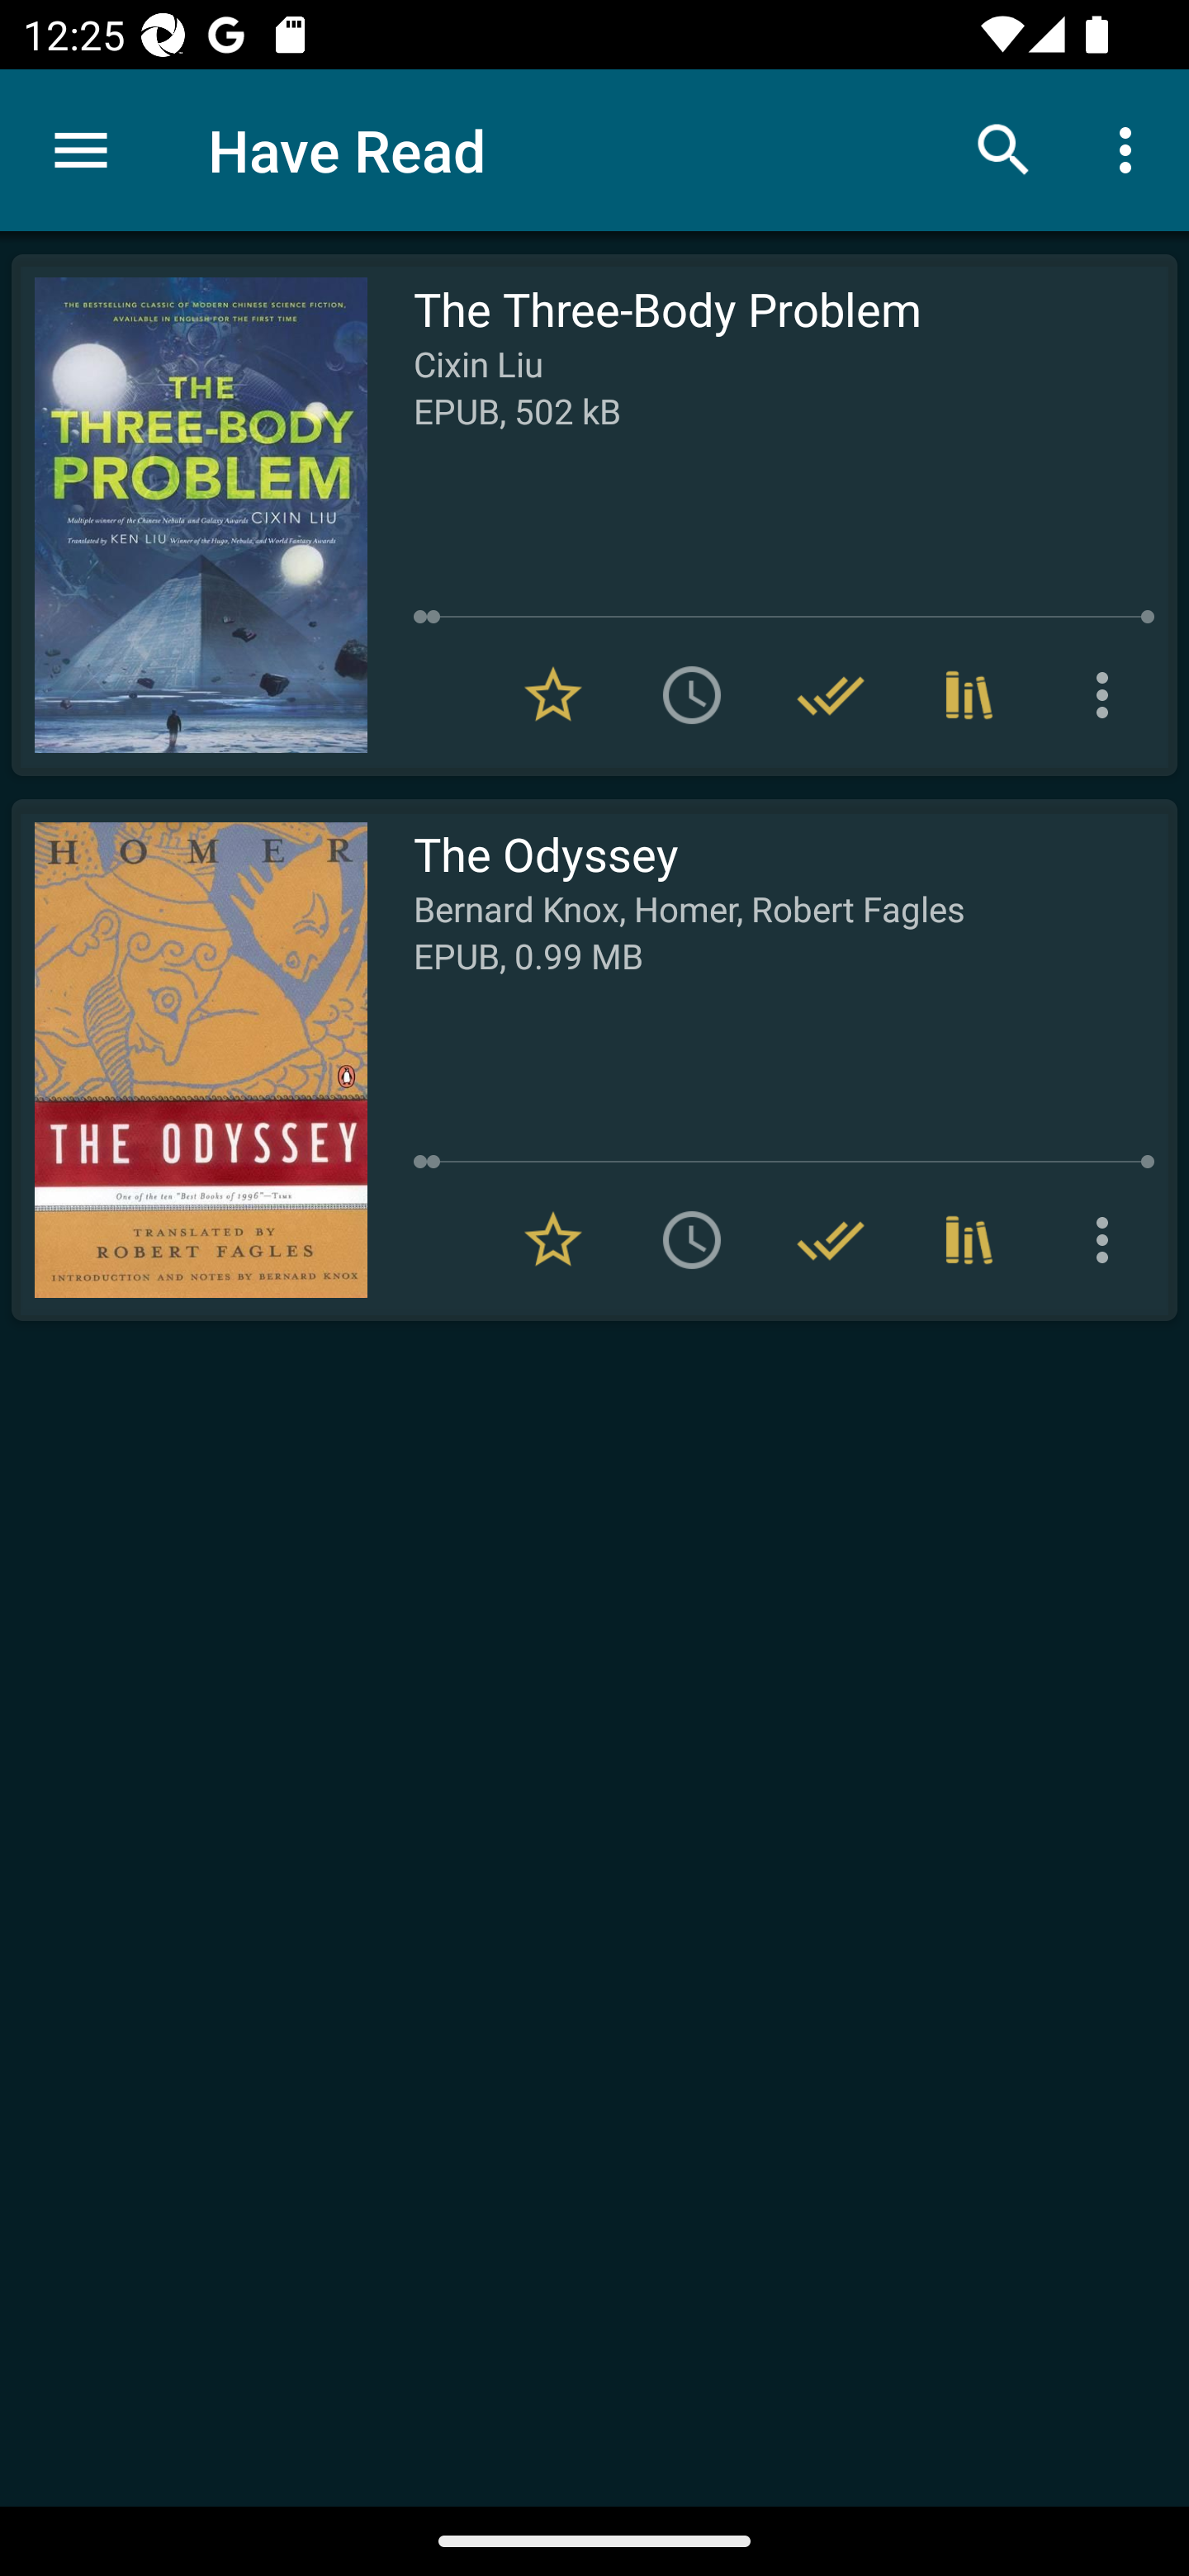 The width and height of the screenshot is (1189, 2576). I want to click on Menu, so click(81, 150).